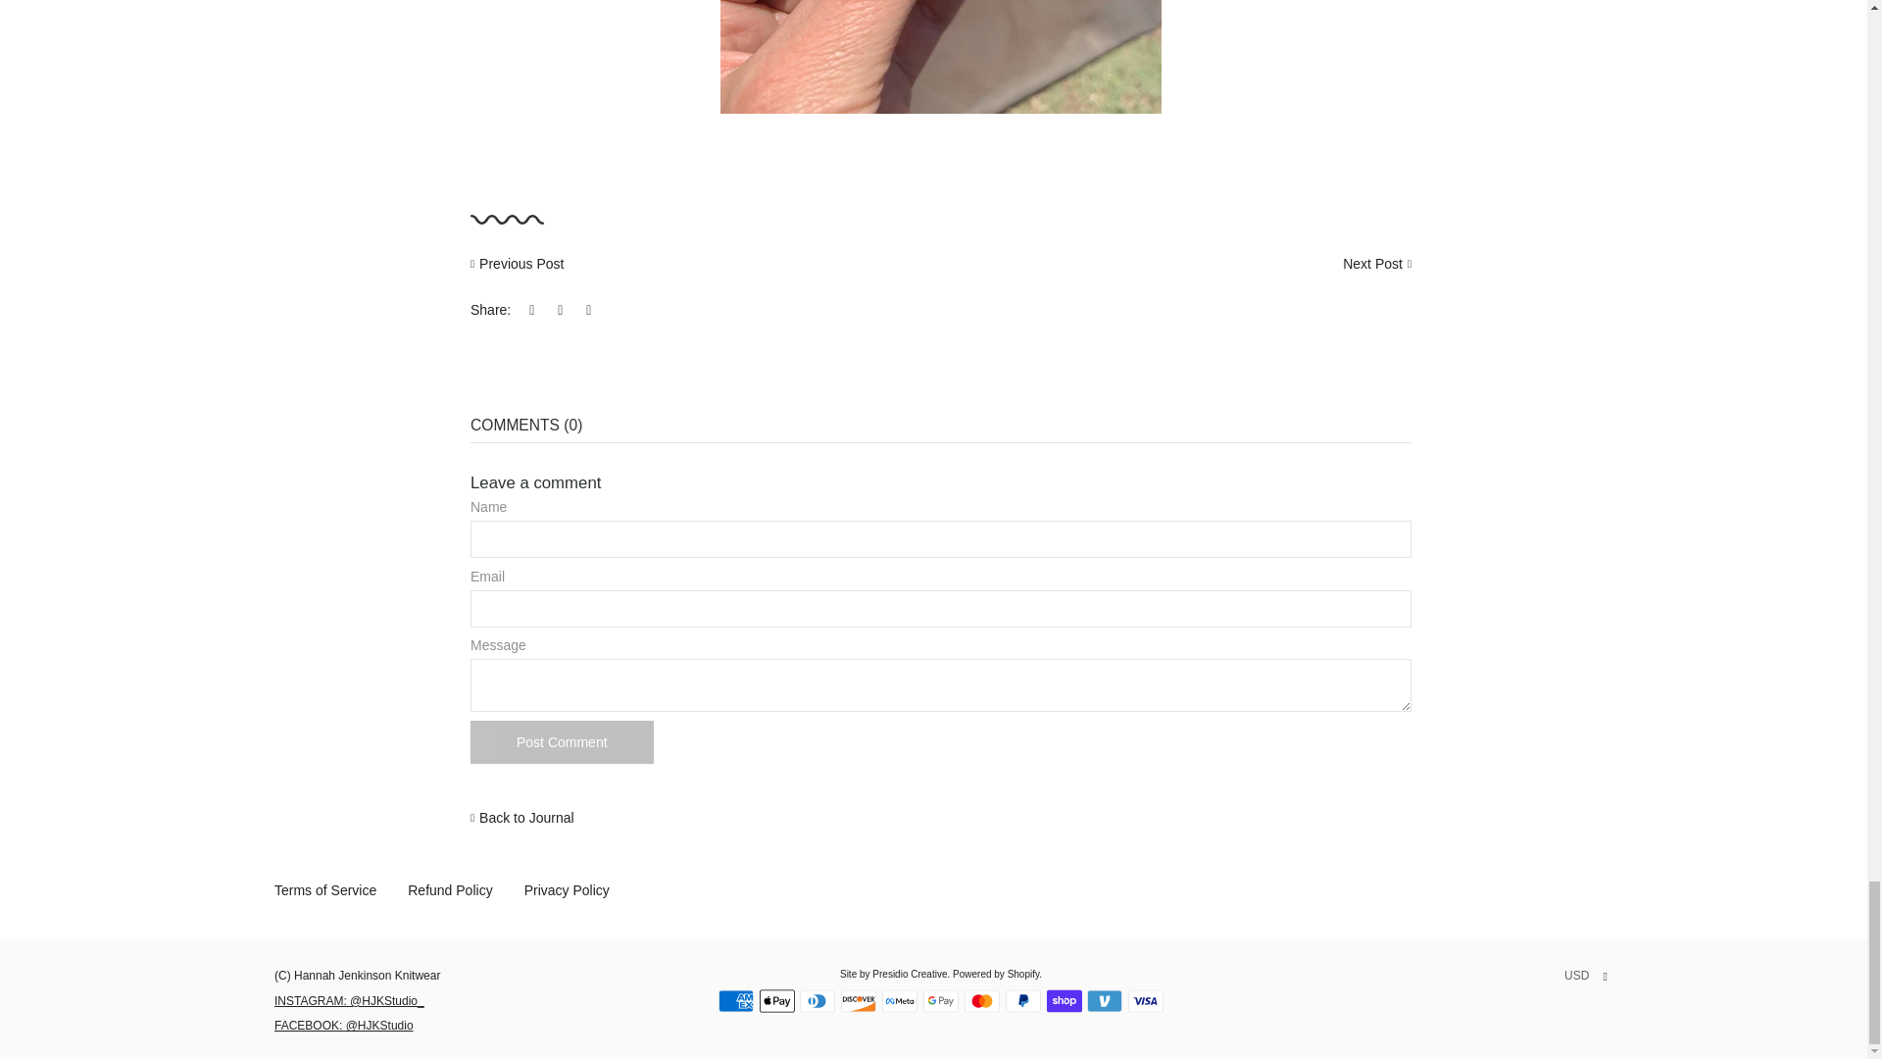 This screenshot has width=1882, height=1059. Describe the element at coordinates (1145, 1000) in the screenshot. I see `Visa` at that location.